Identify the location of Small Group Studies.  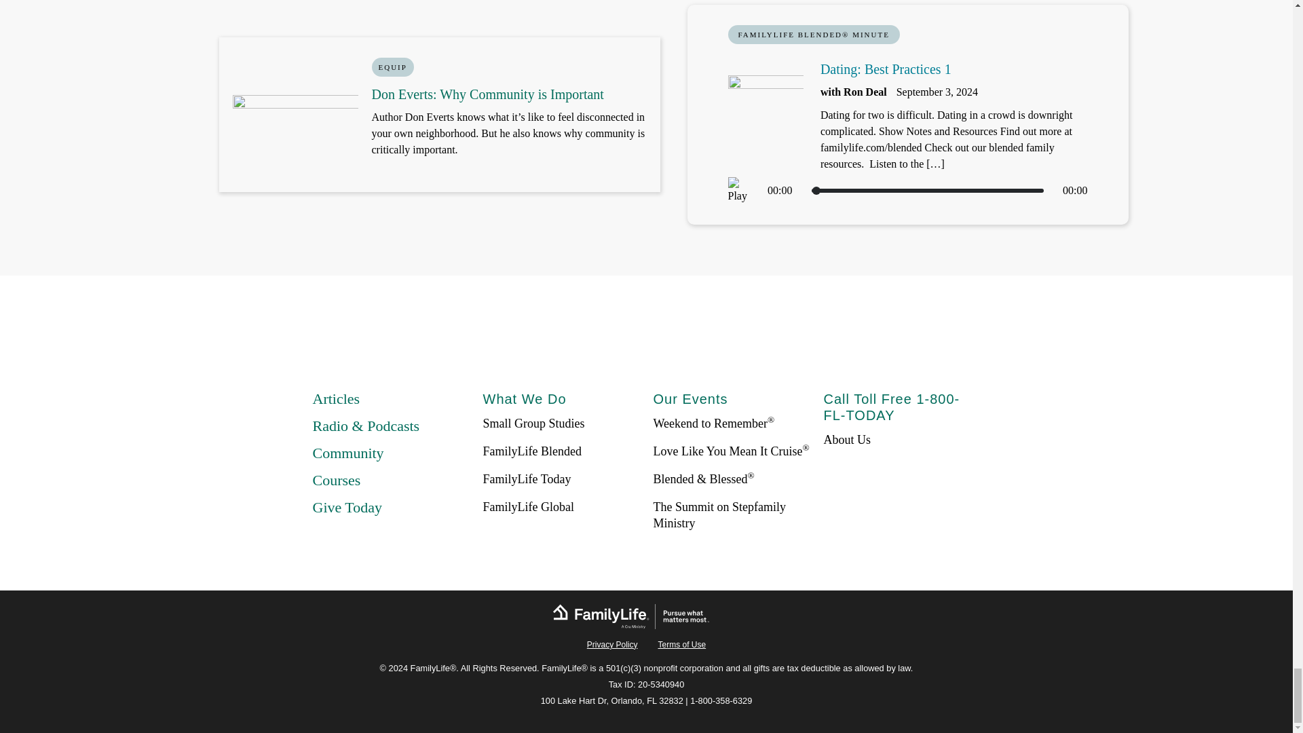
(534, 424).